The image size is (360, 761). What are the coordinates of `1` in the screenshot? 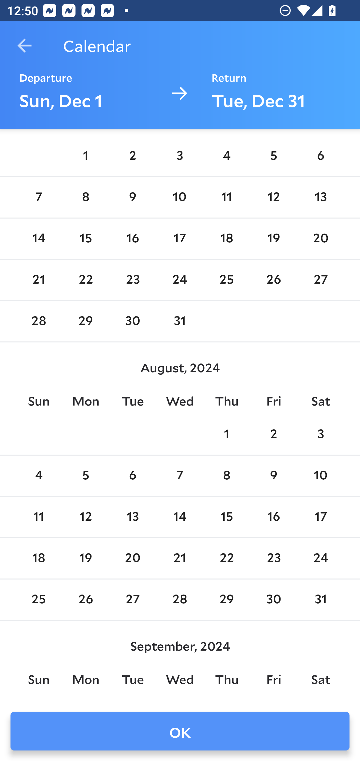 It's located at (226, 434).